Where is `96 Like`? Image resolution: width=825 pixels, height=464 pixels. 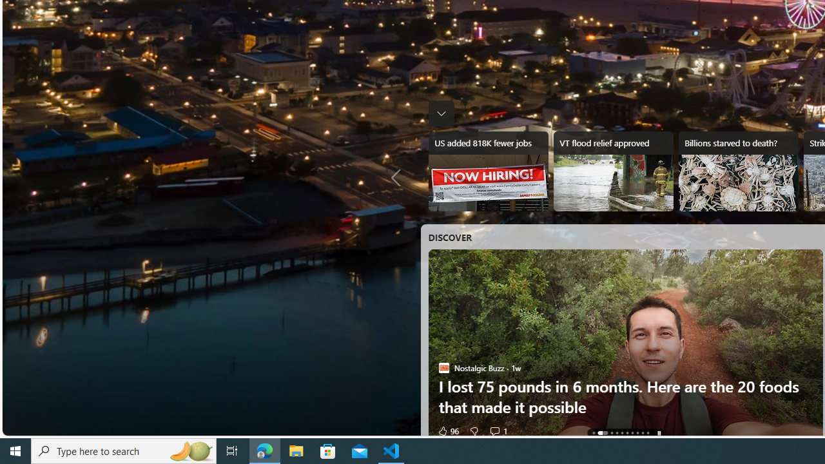 96 Like is located at coordinates (447, 430).